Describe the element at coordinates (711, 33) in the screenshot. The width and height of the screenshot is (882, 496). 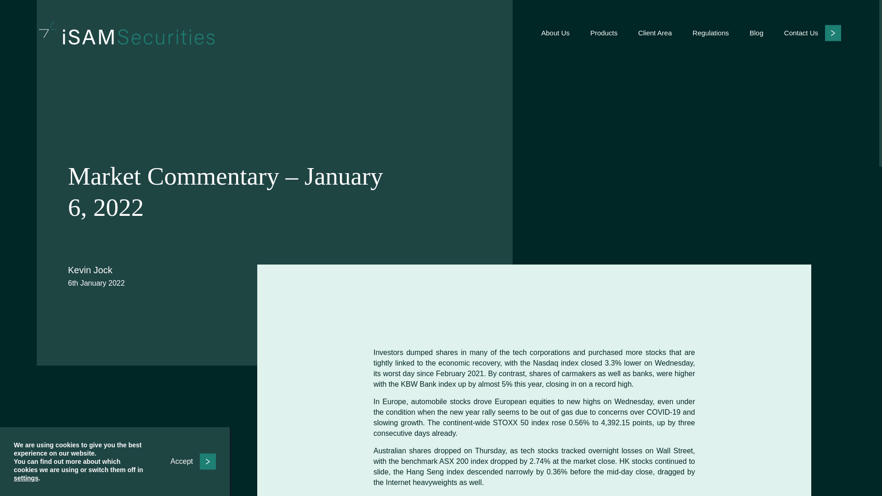
I see `Regulations` at that location.